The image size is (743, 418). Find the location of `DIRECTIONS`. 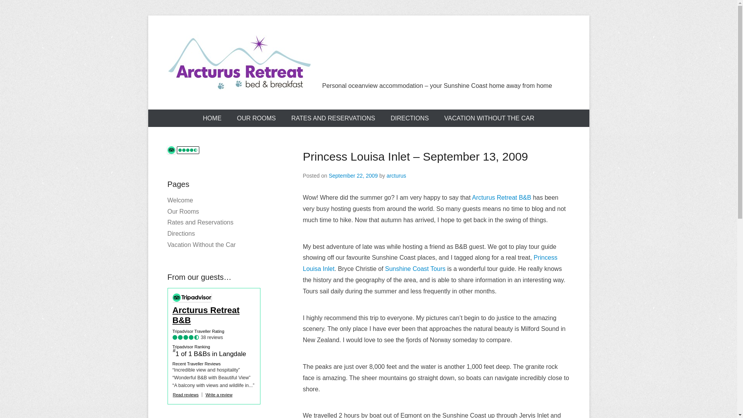

DIRECTIONS is located at coordinates (409, 118).